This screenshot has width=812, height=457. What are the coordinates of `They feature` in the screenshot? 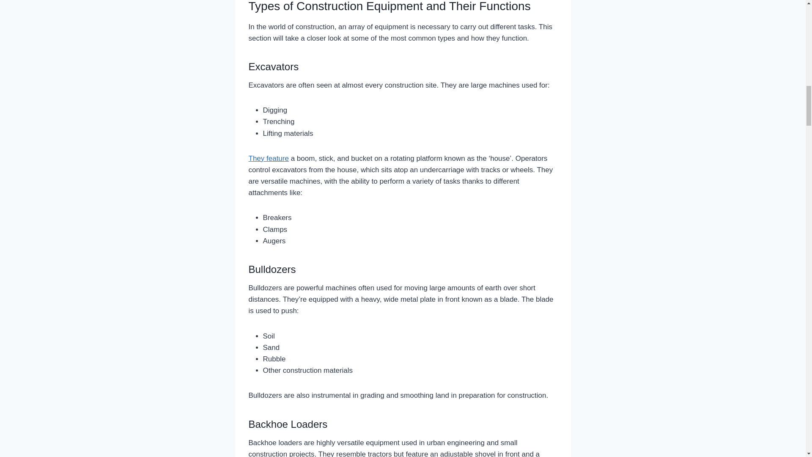 It's located at (269, 158).